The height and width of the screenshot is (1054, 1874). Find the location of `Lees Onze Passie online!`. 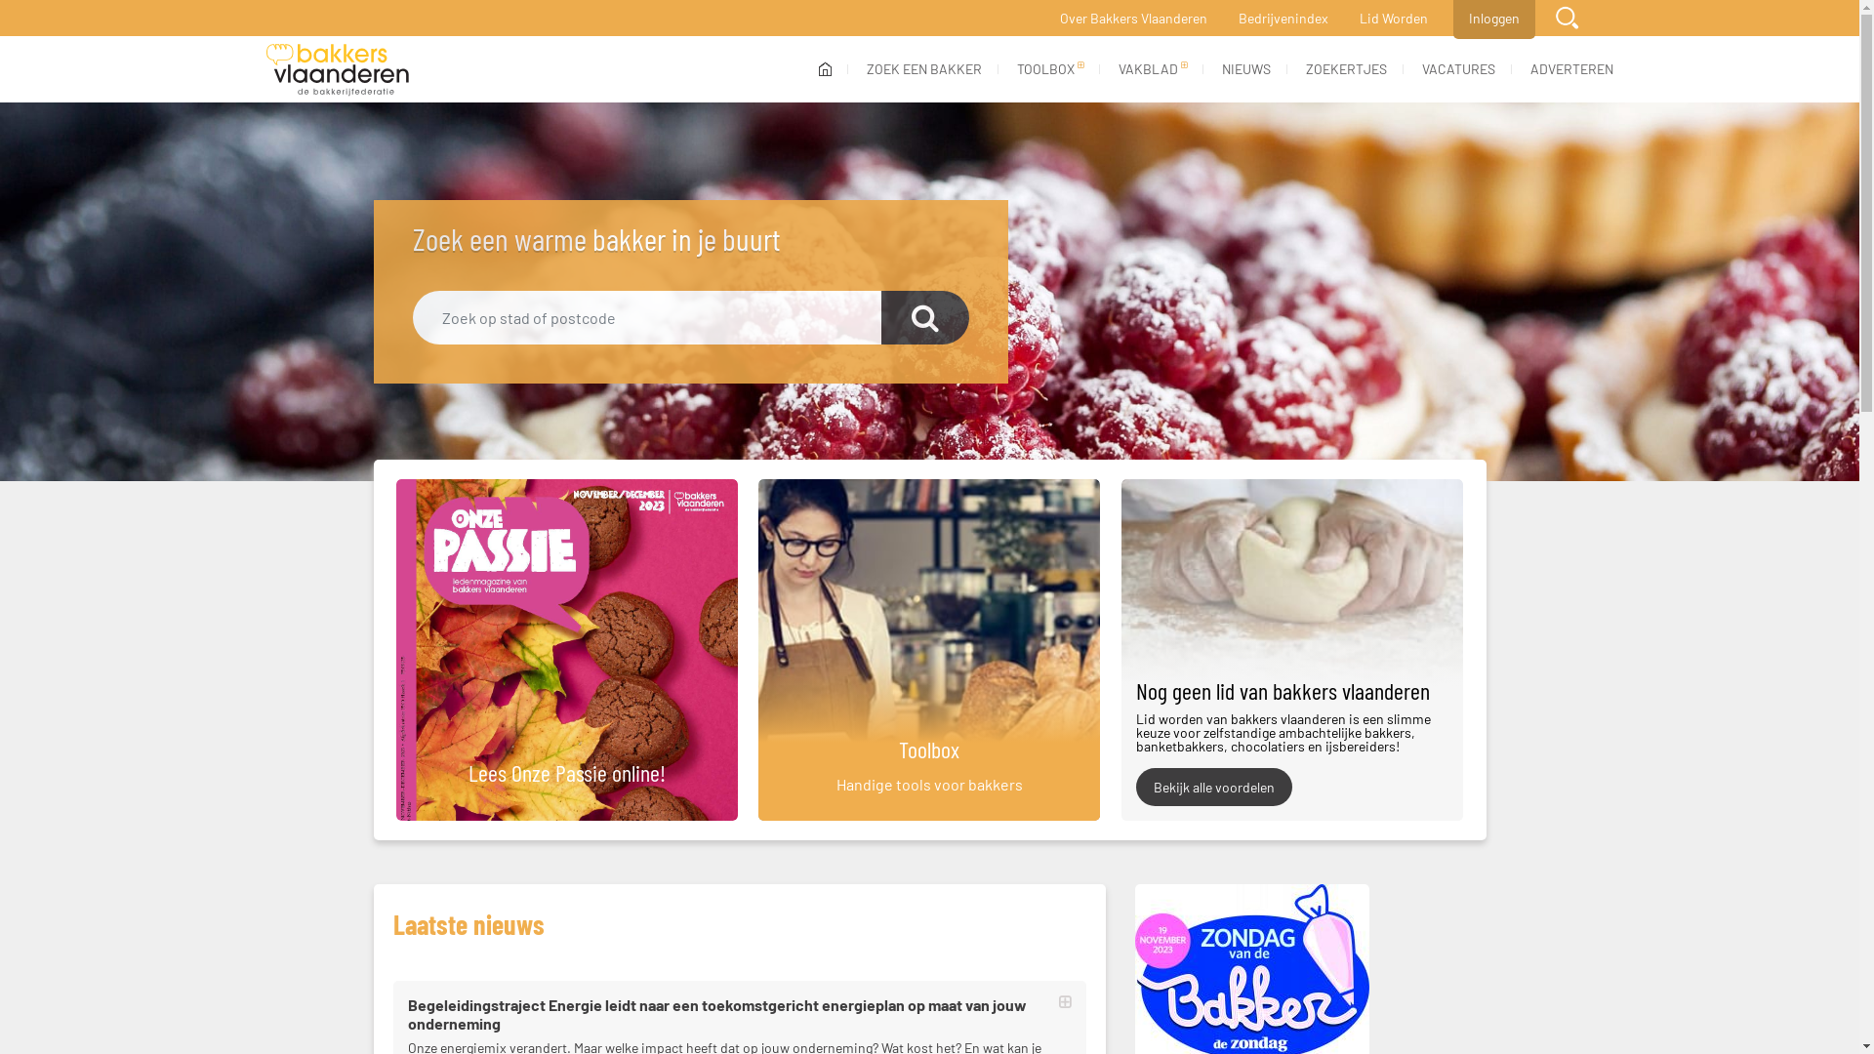

Lees Onze Passie online! is located at coordinates (560, 650).